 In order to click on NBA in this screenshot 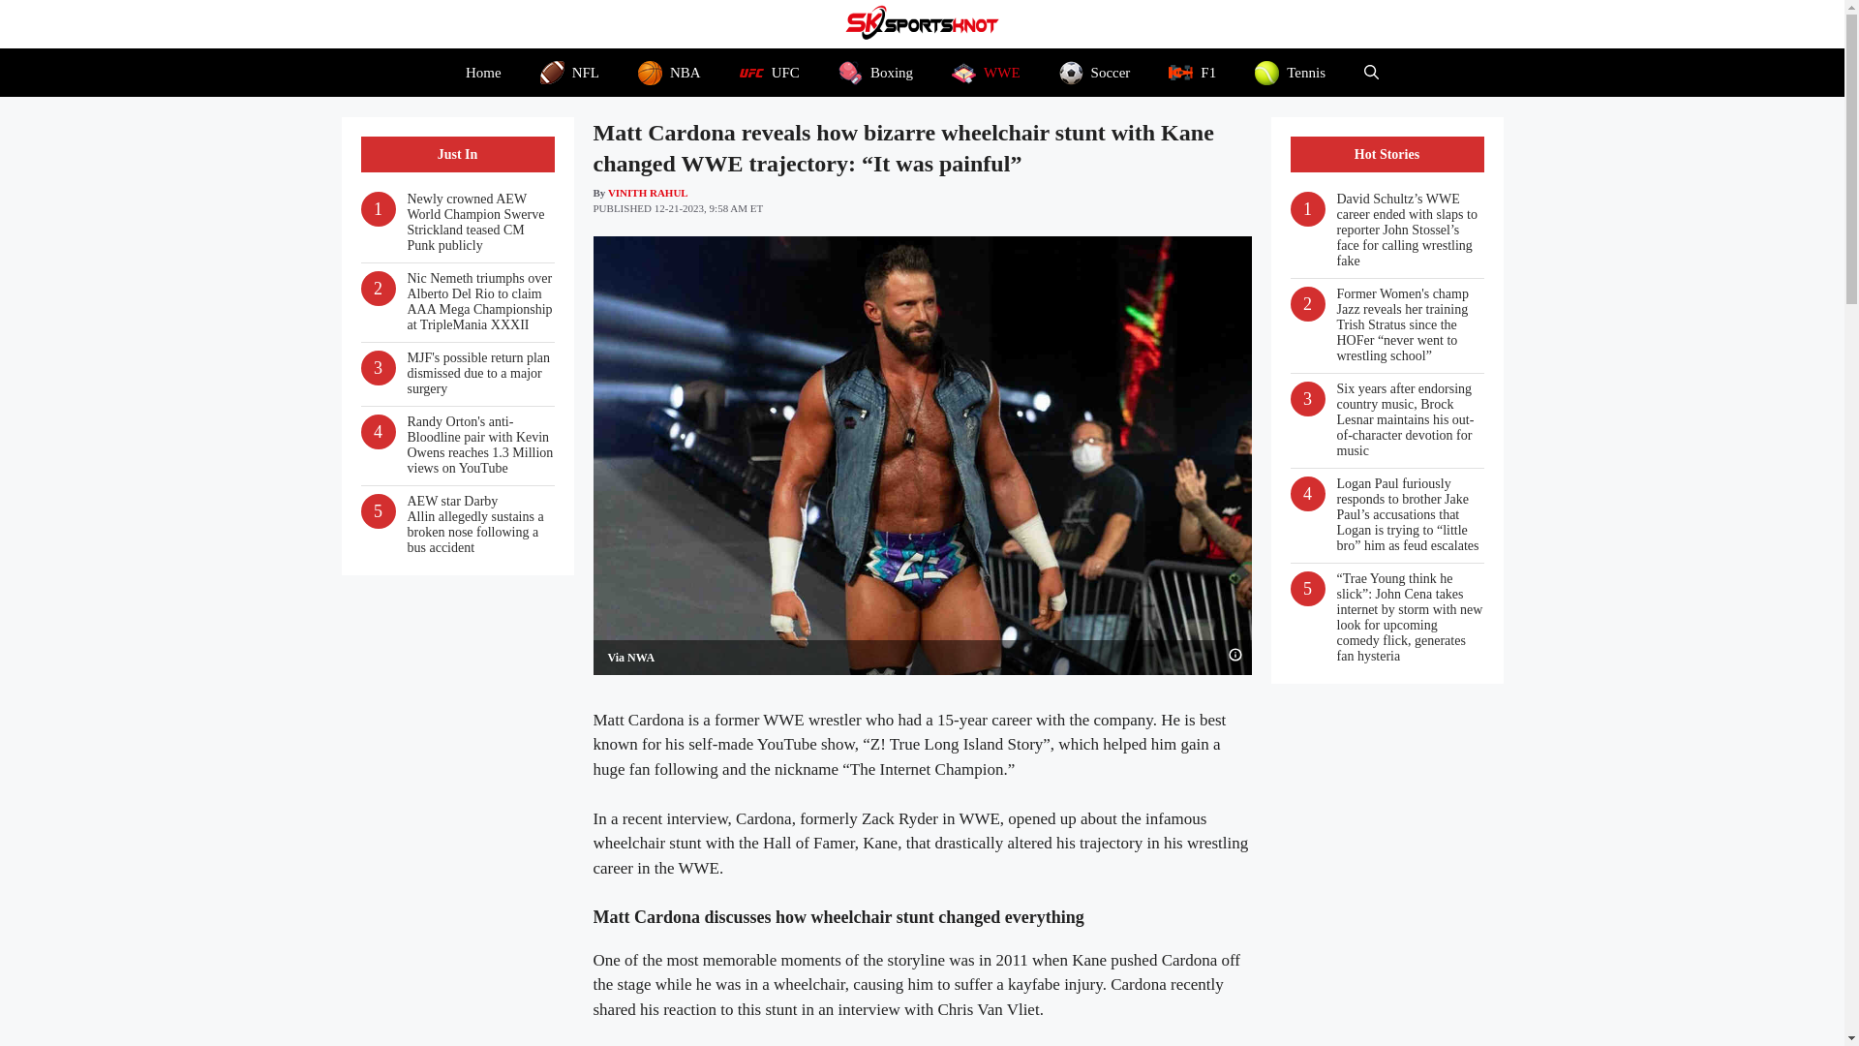, I will do `click(670, 72)`.